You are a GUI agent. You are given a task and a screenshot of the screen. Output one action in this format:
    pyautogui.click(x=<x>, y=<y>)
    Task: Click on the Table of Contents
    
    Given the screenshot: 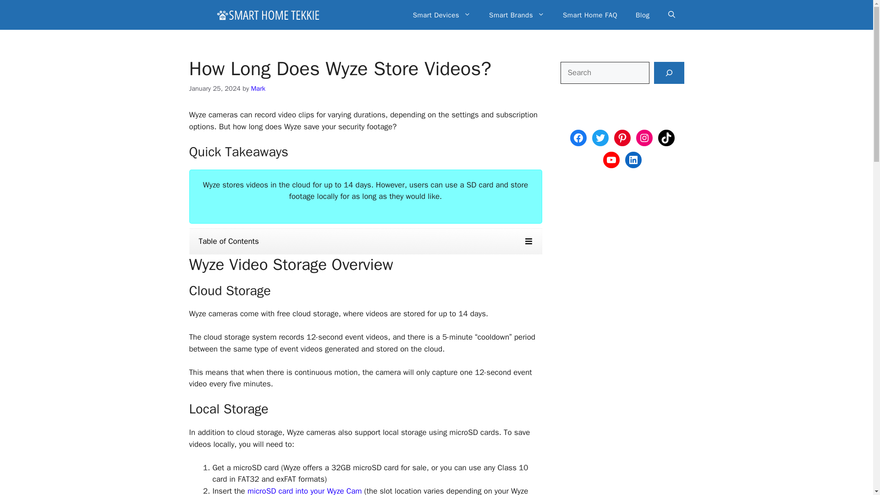 What is the action you would take?
    pyautogui.click(x=365, y=241)
    